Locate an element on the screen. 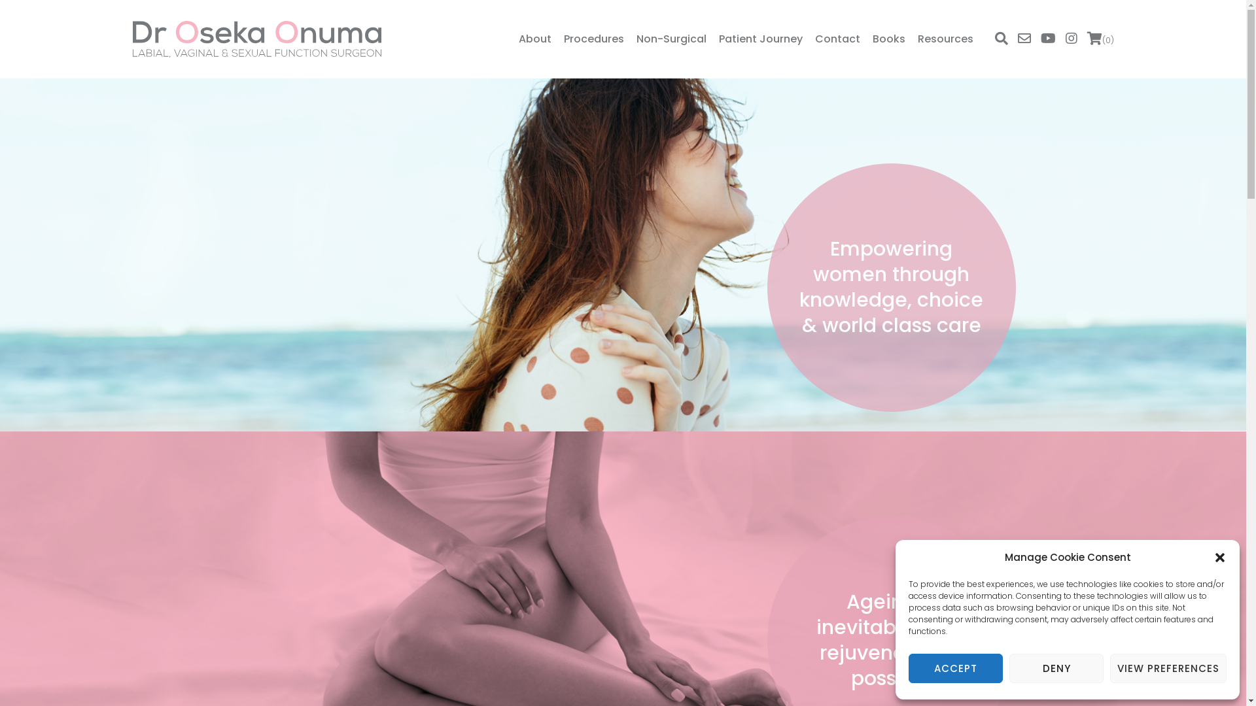  About is located at coordinates (534, 39).